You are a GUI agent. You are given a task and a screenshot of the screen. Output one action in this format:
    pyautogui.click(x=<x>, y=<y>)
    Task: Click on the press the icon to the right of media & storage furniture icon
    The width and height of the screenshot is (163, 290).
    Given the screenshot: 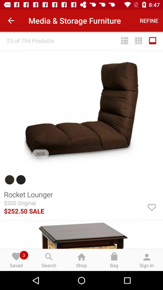 What is the action you would take?
    pyautogui.click(x=149, y=21)
    